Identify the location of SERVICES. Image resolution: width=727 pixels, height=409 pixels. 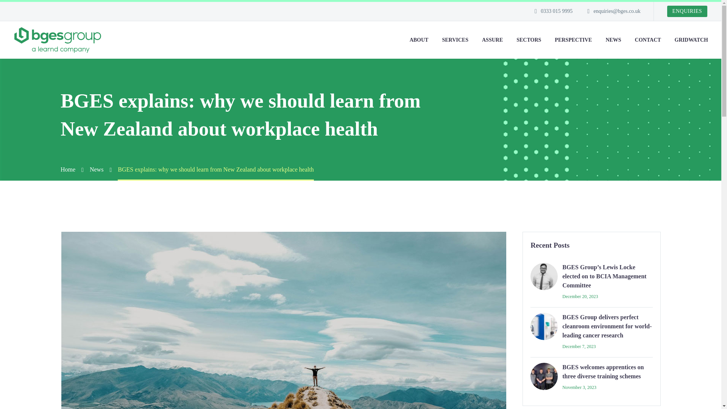
(455, 39).